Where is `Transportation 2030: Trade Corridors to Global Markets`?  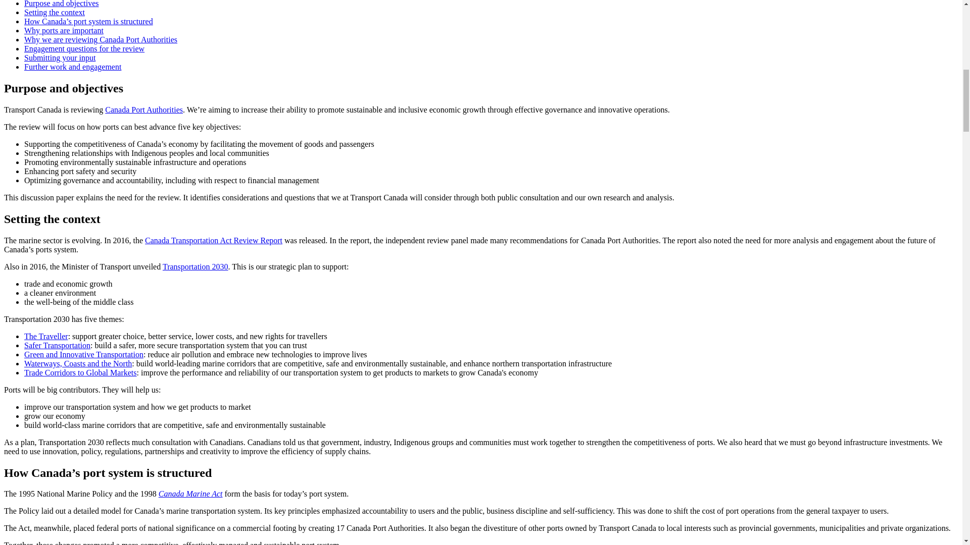 Transportation 2030: Trade Corridors to Global Markets is located at coordinates (80, 372).